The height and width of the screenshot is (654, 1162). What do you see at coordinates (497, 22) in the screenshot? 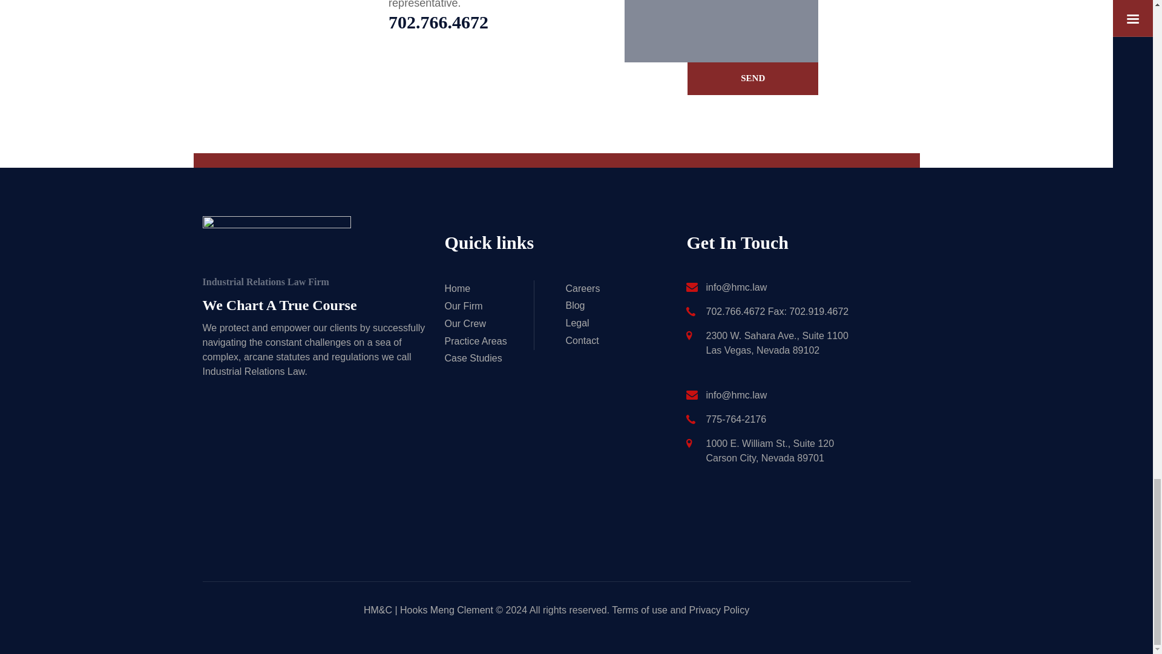
I see `702.766.4673` at bounding box center [497, 22].